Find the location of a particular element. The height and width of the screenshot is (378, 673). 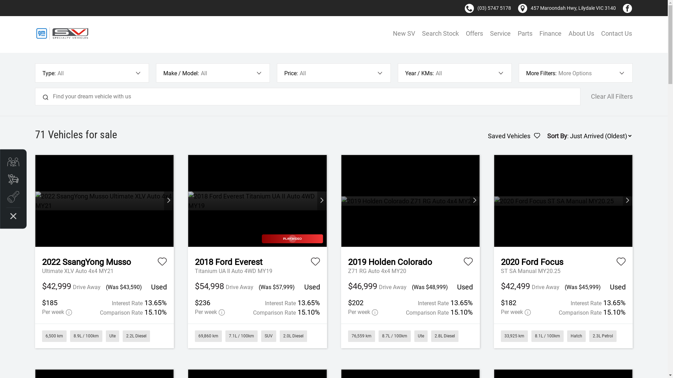

$182
Per week
13.65%
Interest Rate
15.10%
Comparison Rate is located at coordinates (563, 311).